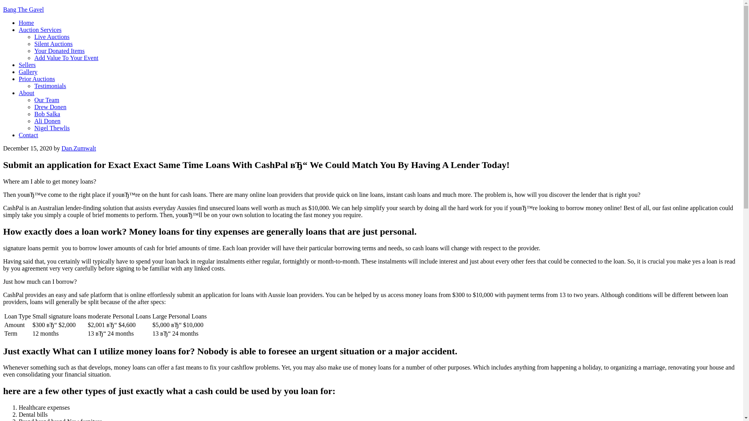 The image size is (749, 421). I want to click on About, so click(27, 93).